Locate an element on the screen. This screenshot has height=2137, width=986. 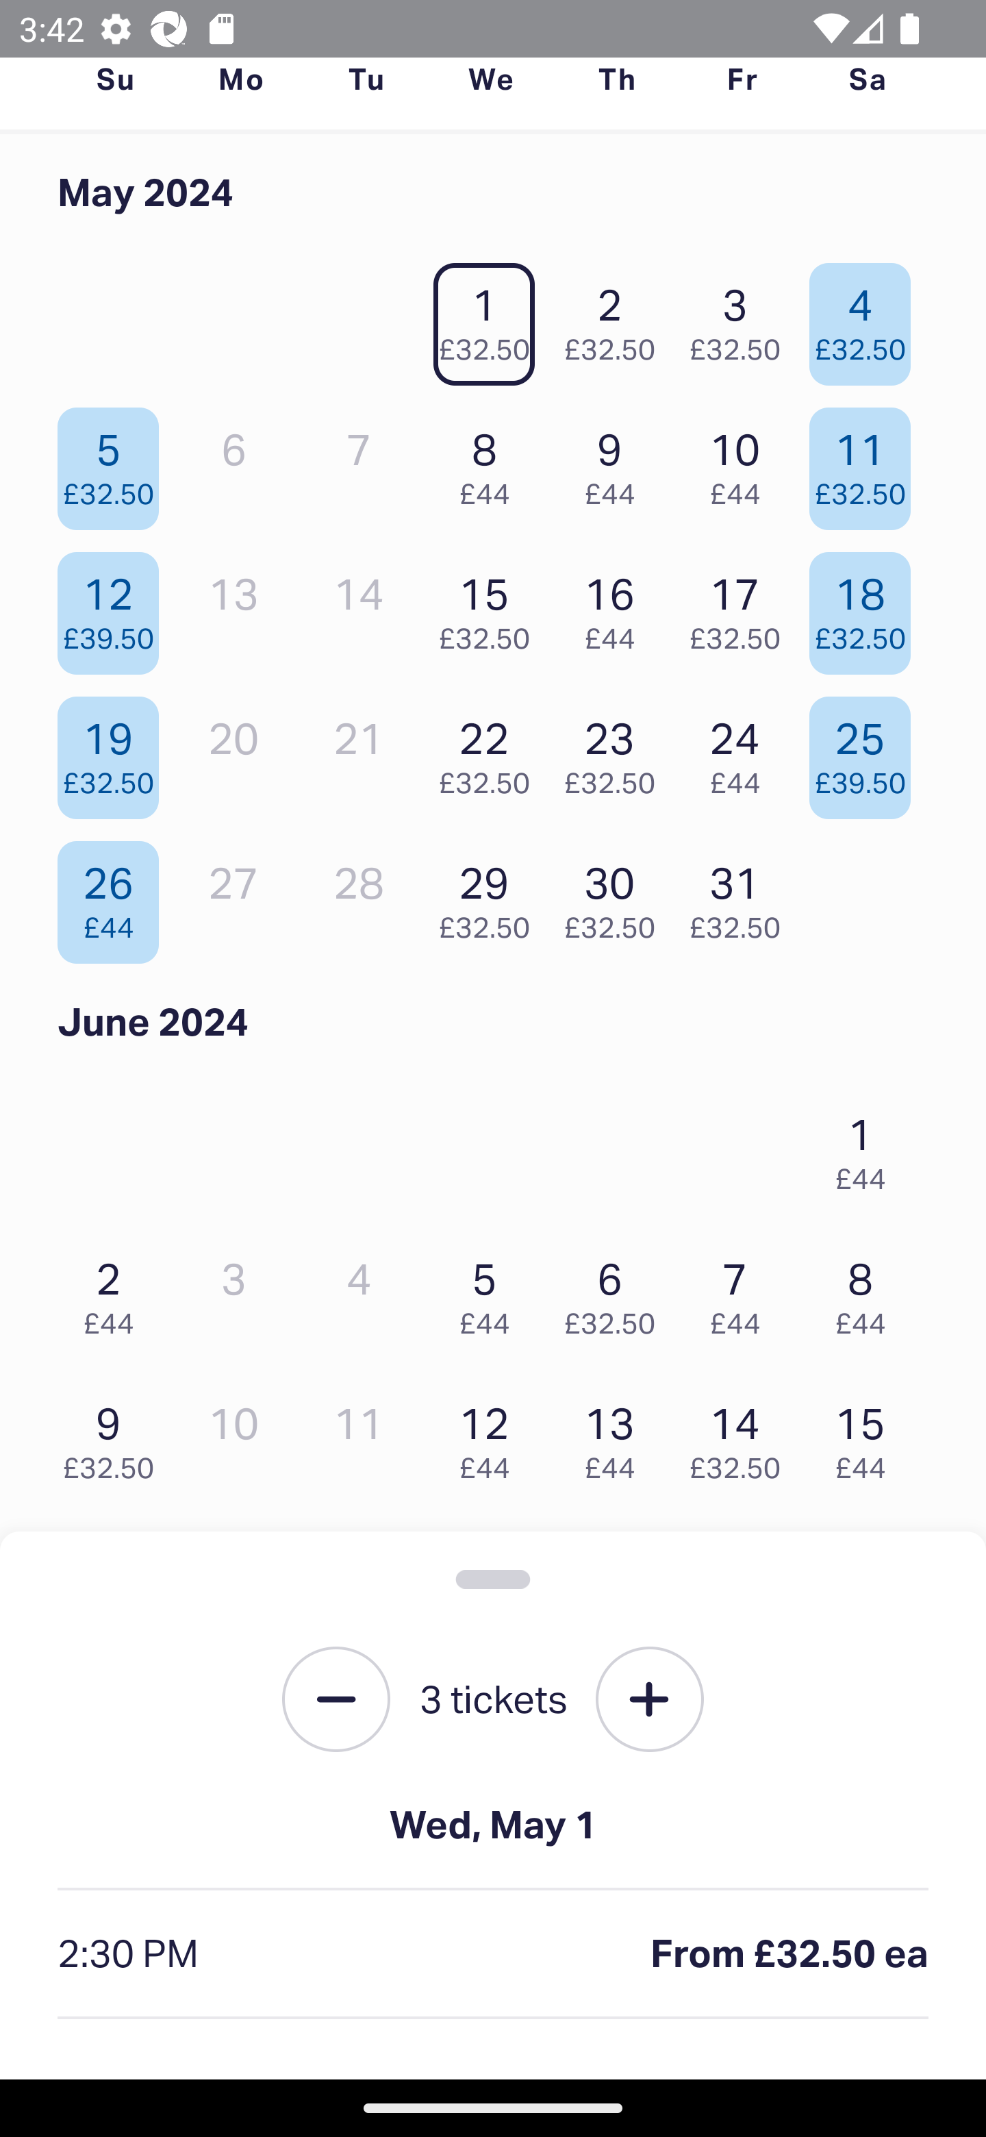
25 £39.50 is located at coordinates (867, 751).